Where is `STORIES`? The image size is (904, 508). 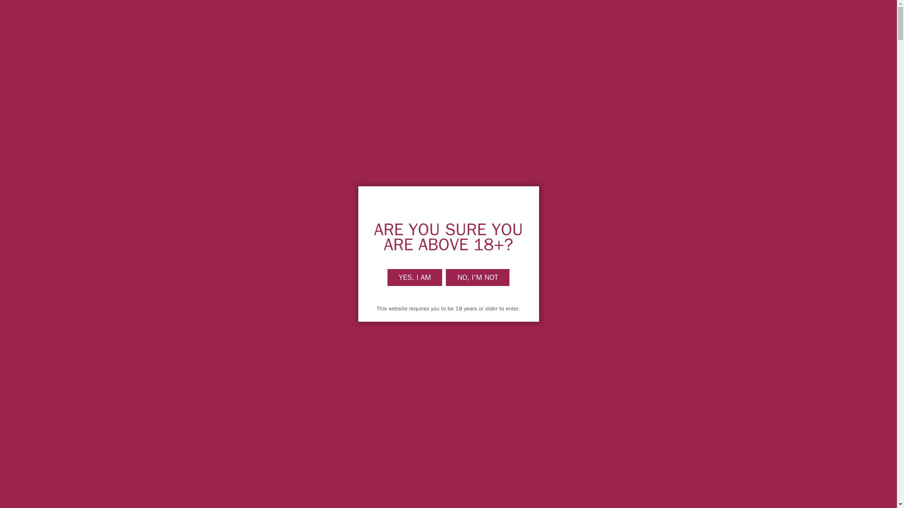 STORIES is located at coordinates (340, 14).